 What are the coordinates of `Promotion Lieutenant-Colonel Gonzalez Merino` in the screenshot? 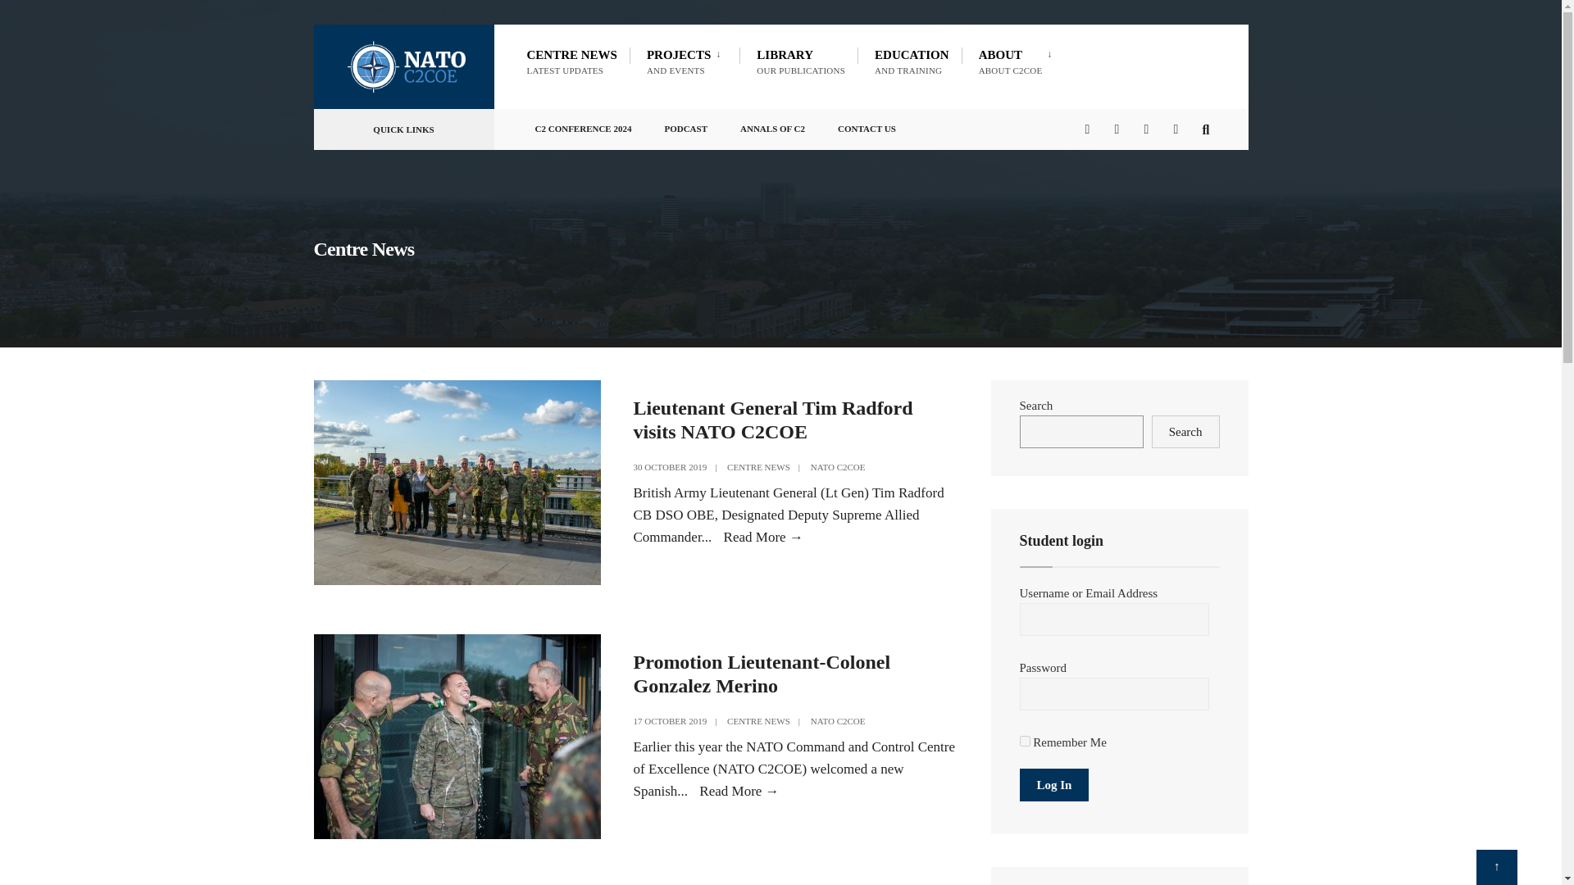 It's located at (758, 720).